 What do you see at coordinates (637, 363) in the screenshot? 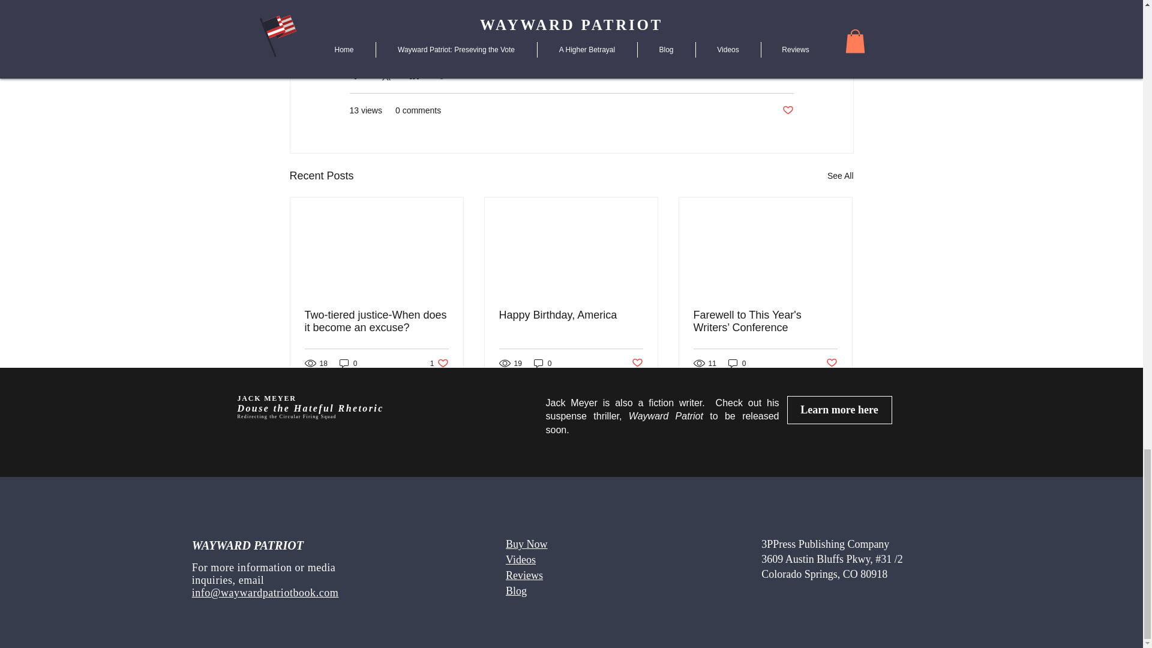
I see `Post not marked as liked` at bounding box center [637, 363].